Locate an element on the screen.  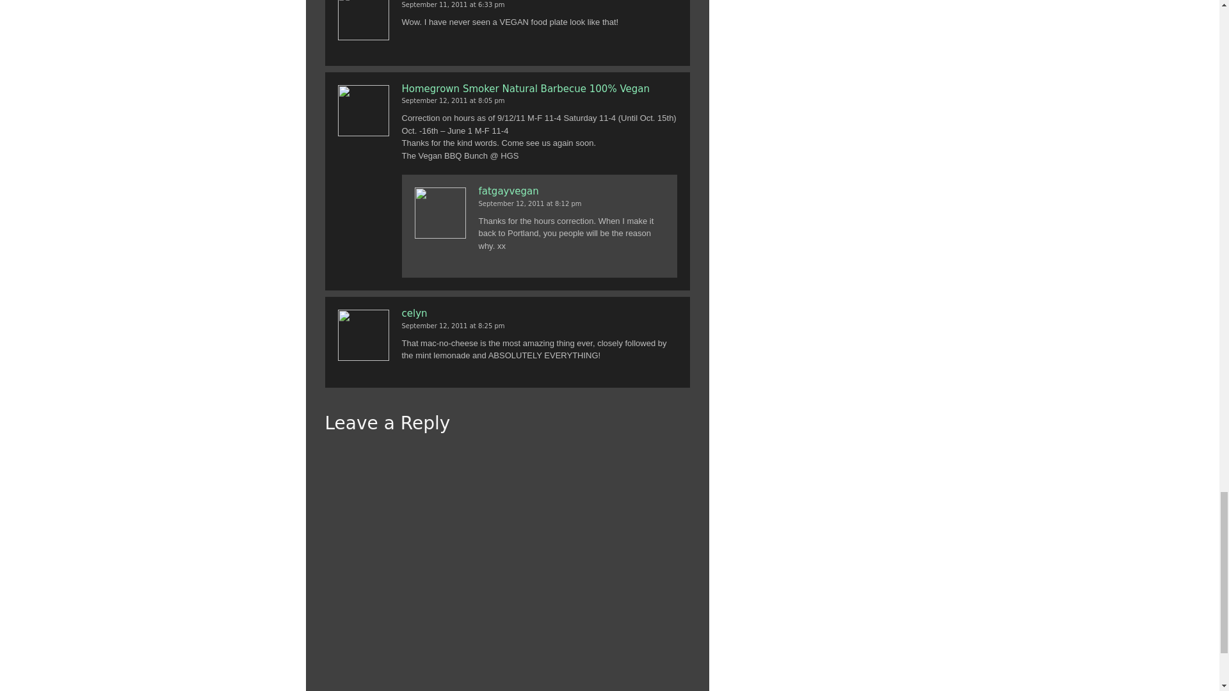
Comment Form is located at coordinates (507, 568).